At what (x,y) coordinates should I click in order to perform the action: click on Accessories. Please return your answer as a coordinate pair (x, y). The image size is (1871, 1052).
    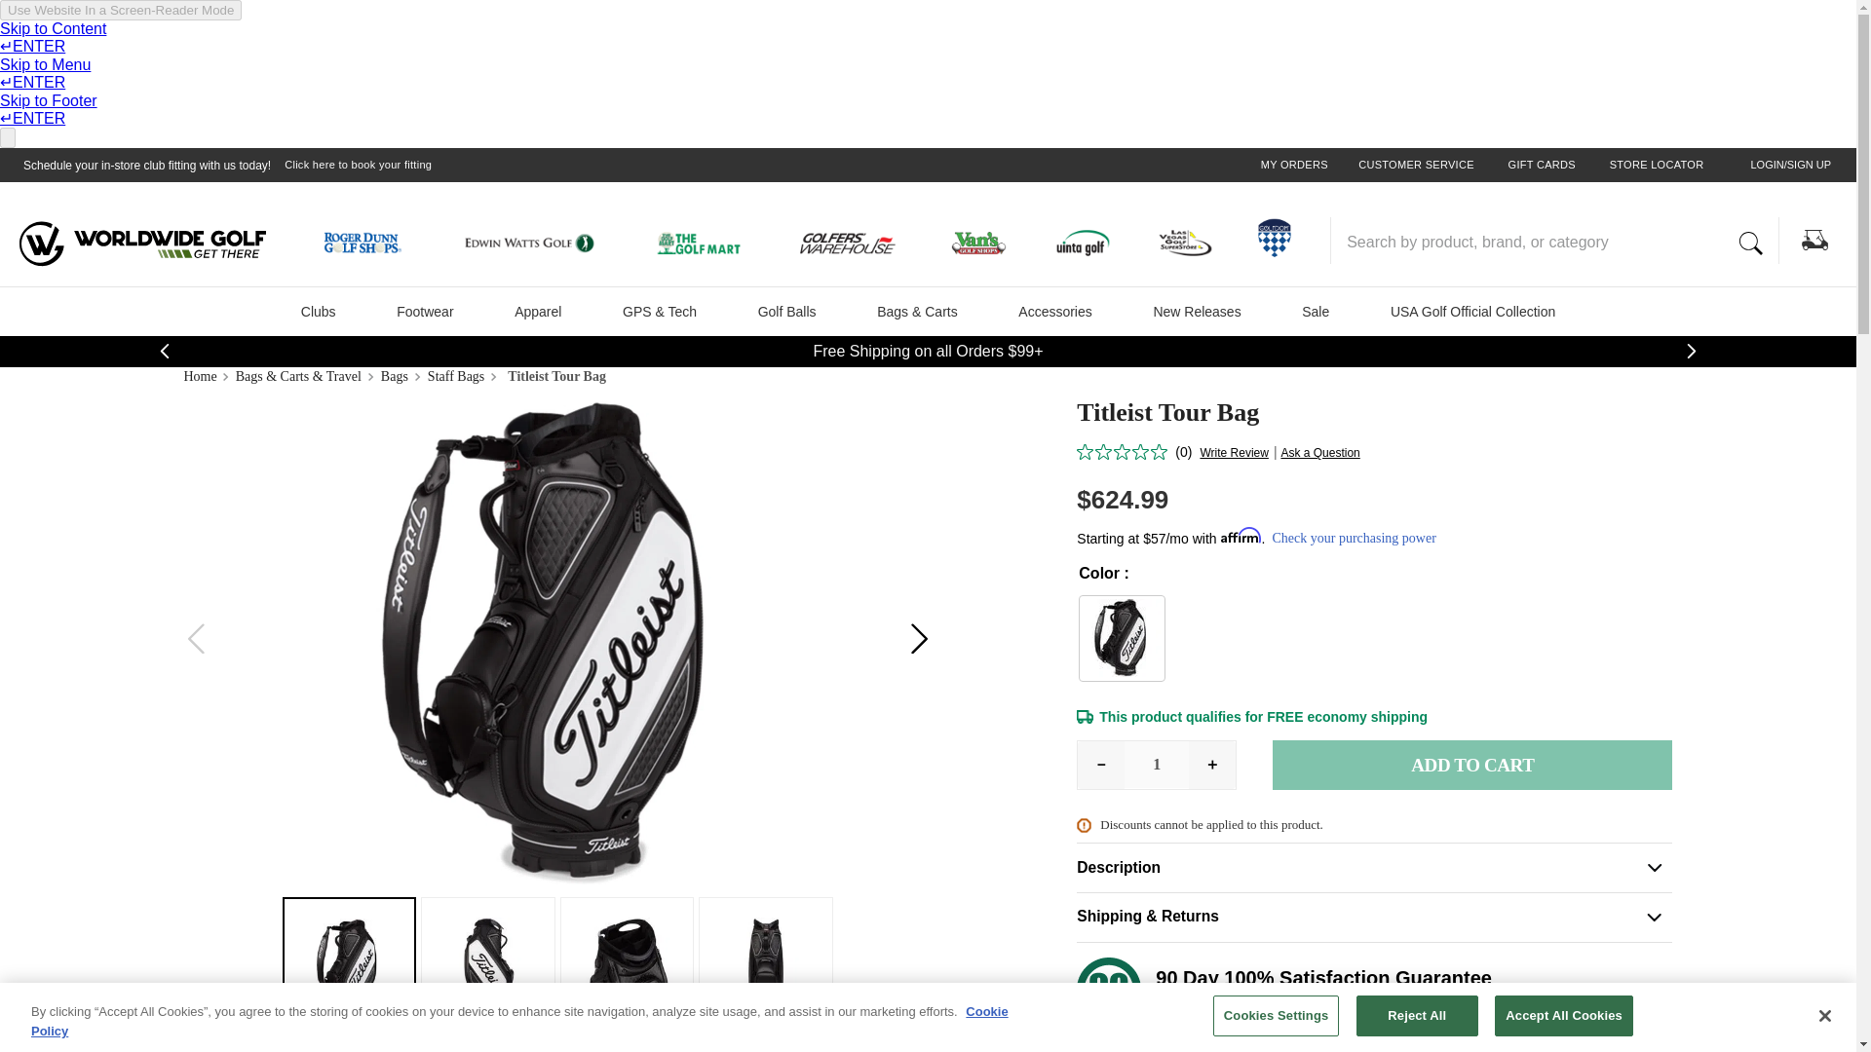
    Looking at the image, I should click on (1054, 311).